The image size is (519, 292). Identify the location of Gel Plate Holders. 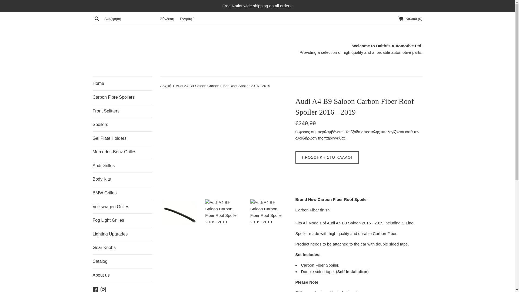
(122, 138).